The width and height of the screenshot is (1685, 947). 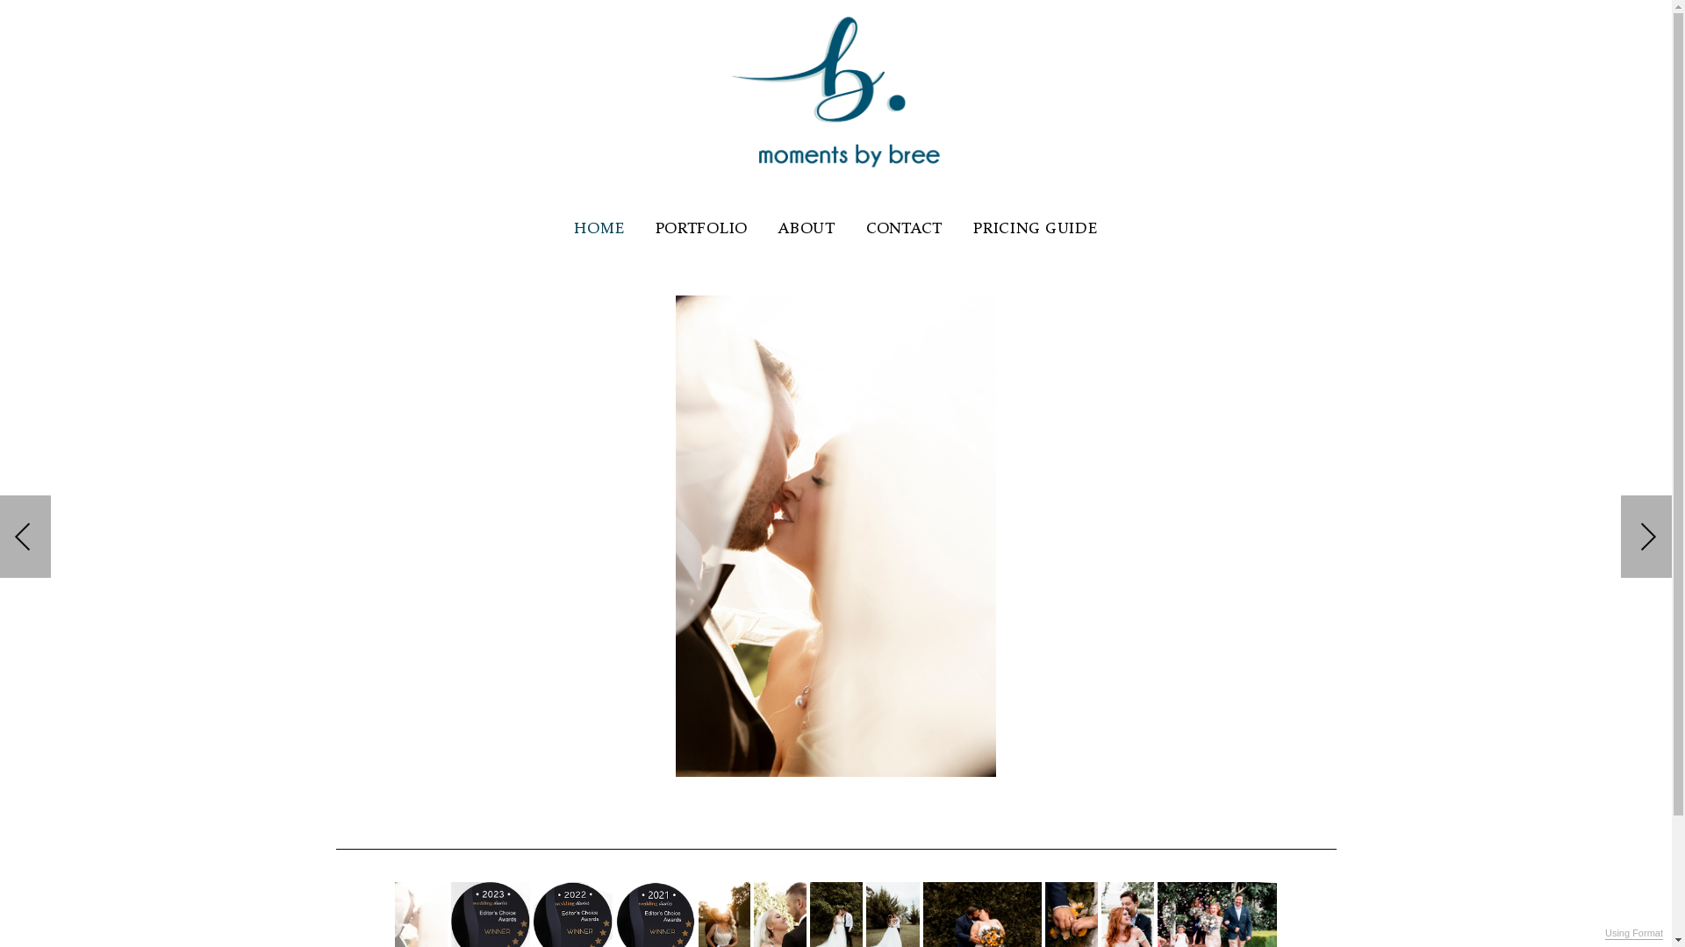 I want to click on PRICING GUIDE, so click(x=1036, y=228).